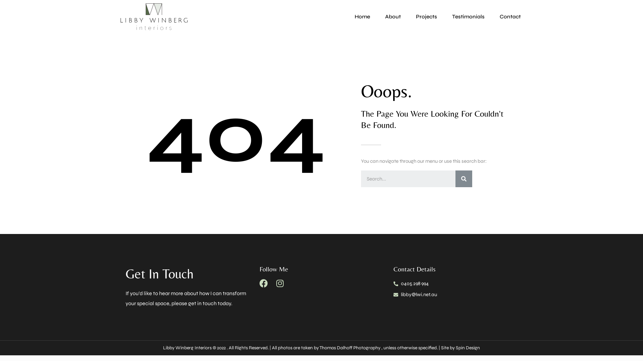 The image size is (643, 361). What do you see at coordinates (455, 295) in the screenshot?
I see `libby@lwi.net.au` at bounding box center [455, 295].